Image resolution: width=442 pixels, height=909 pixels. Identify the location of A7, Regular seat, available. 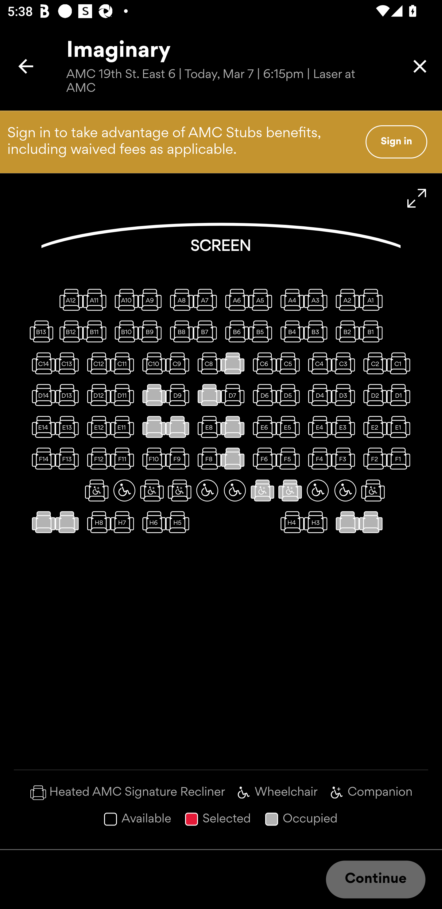
(207, 299).